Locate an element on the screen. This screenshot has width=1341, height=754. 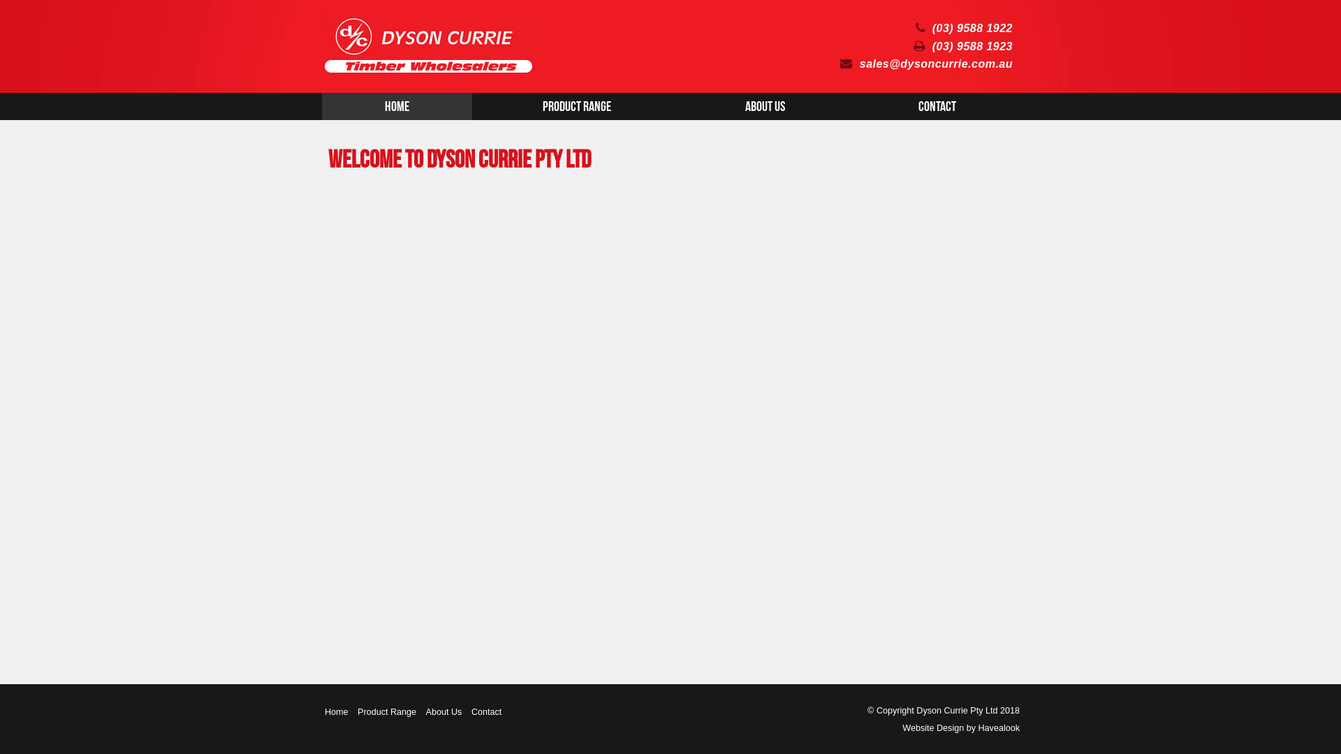
Home is located at coordinates (397, 107).